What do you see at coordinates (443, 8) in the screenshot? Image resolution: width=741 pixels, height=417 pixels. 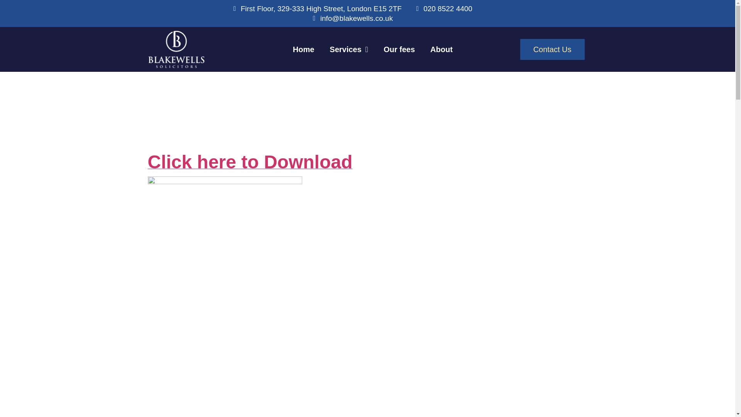 I see `020 8522 4400` at bounding box center [443, 8].